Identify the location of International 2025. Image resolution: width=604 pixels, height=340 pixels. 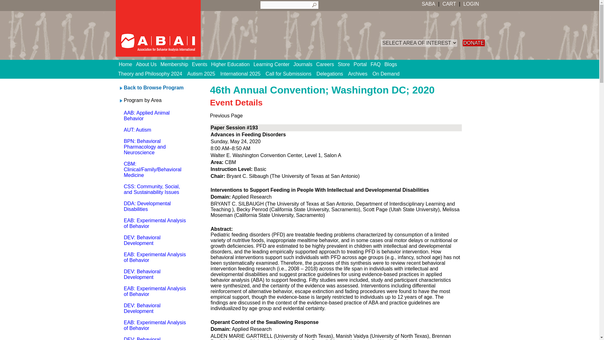
(240, 74).